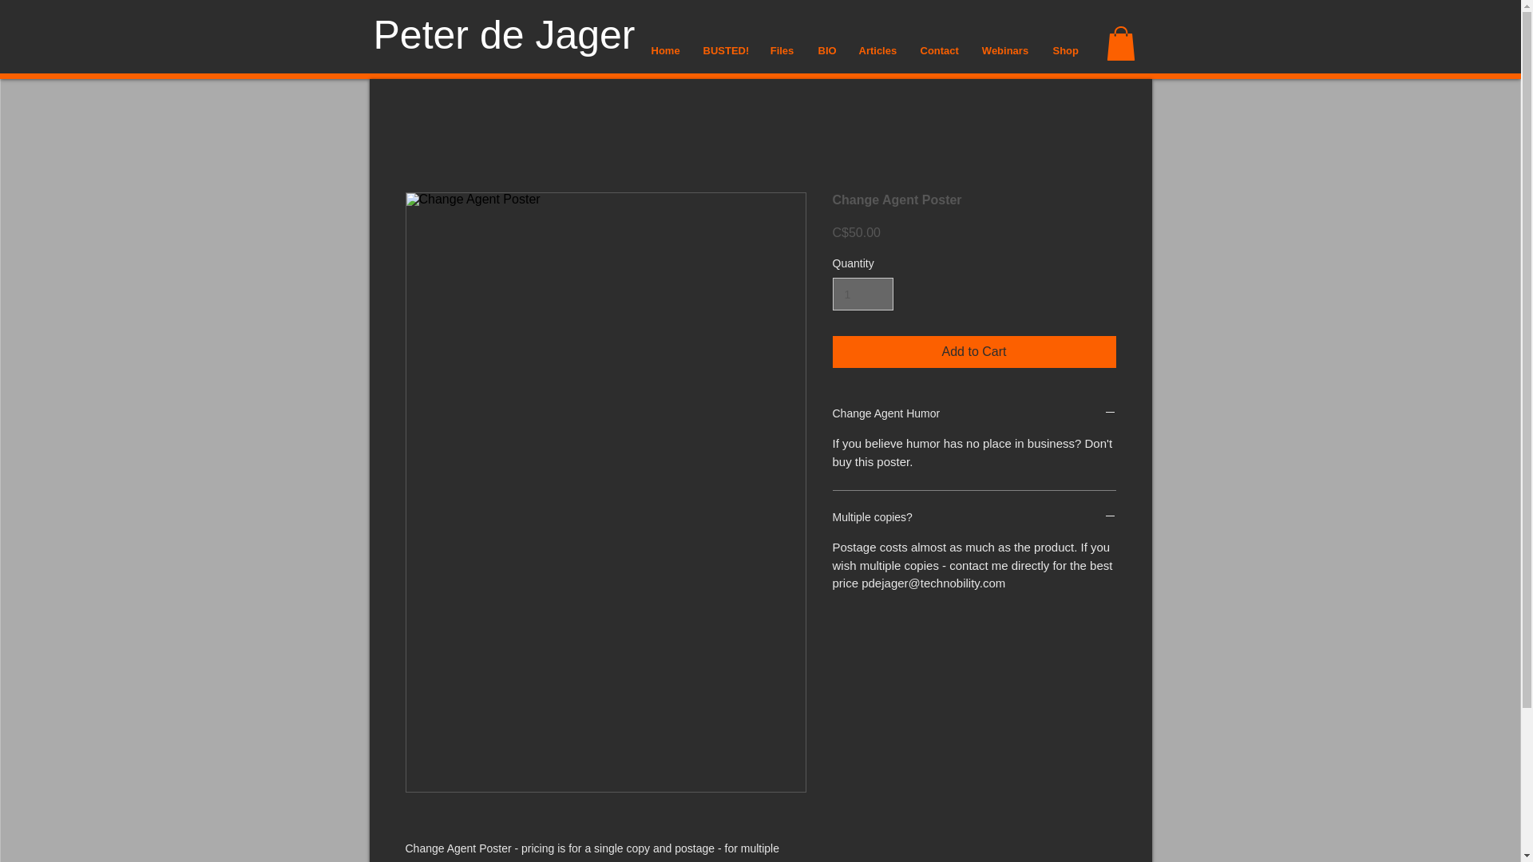  I want to click on Multiple copies?, so click(974, 517).